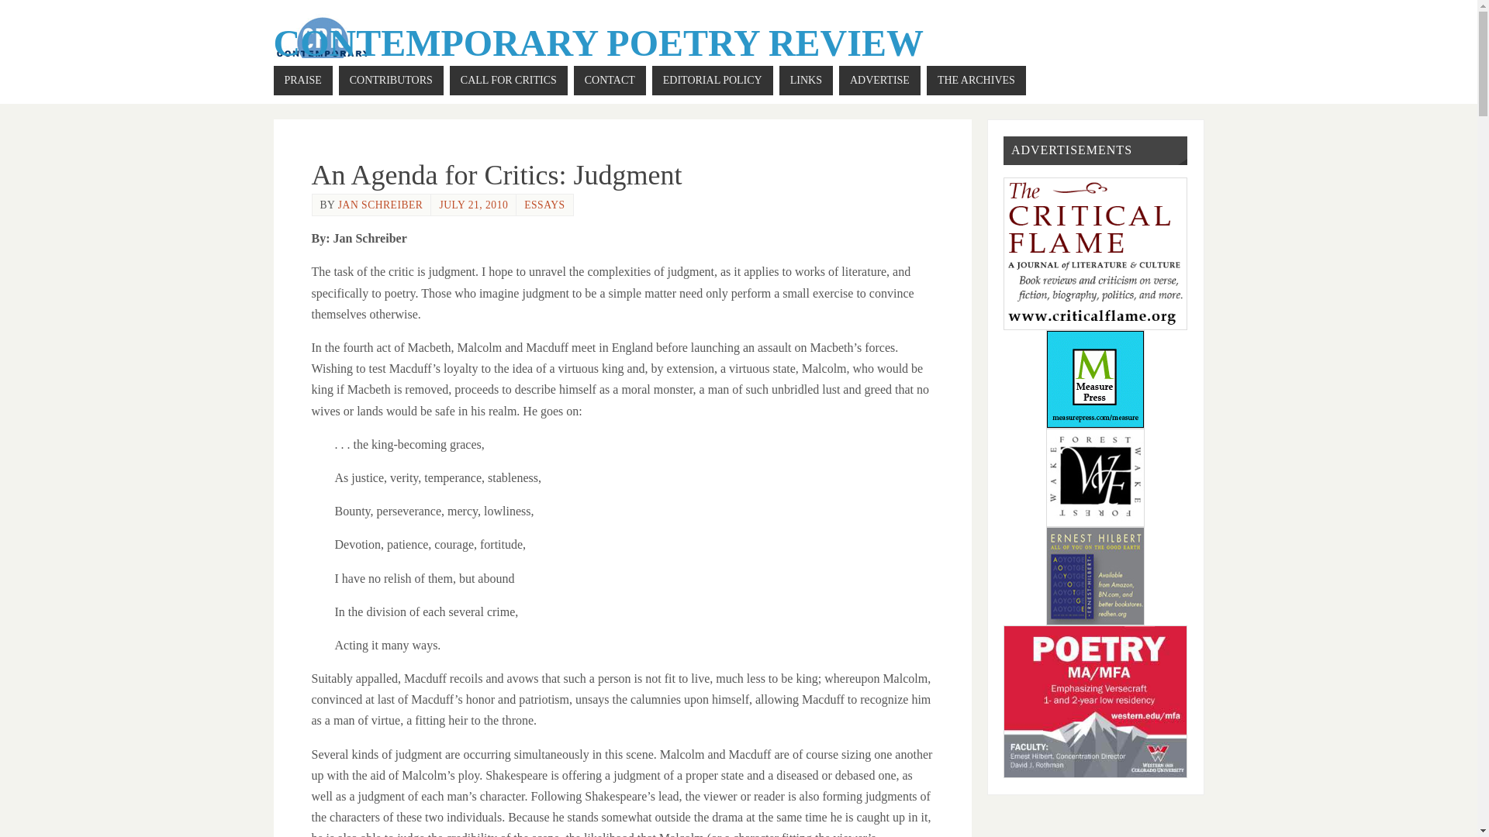 This screenshot has height=837, width=1489. Describe the element at coordinates (805, 81) in the screenshot. I see `LINKS` at that location.